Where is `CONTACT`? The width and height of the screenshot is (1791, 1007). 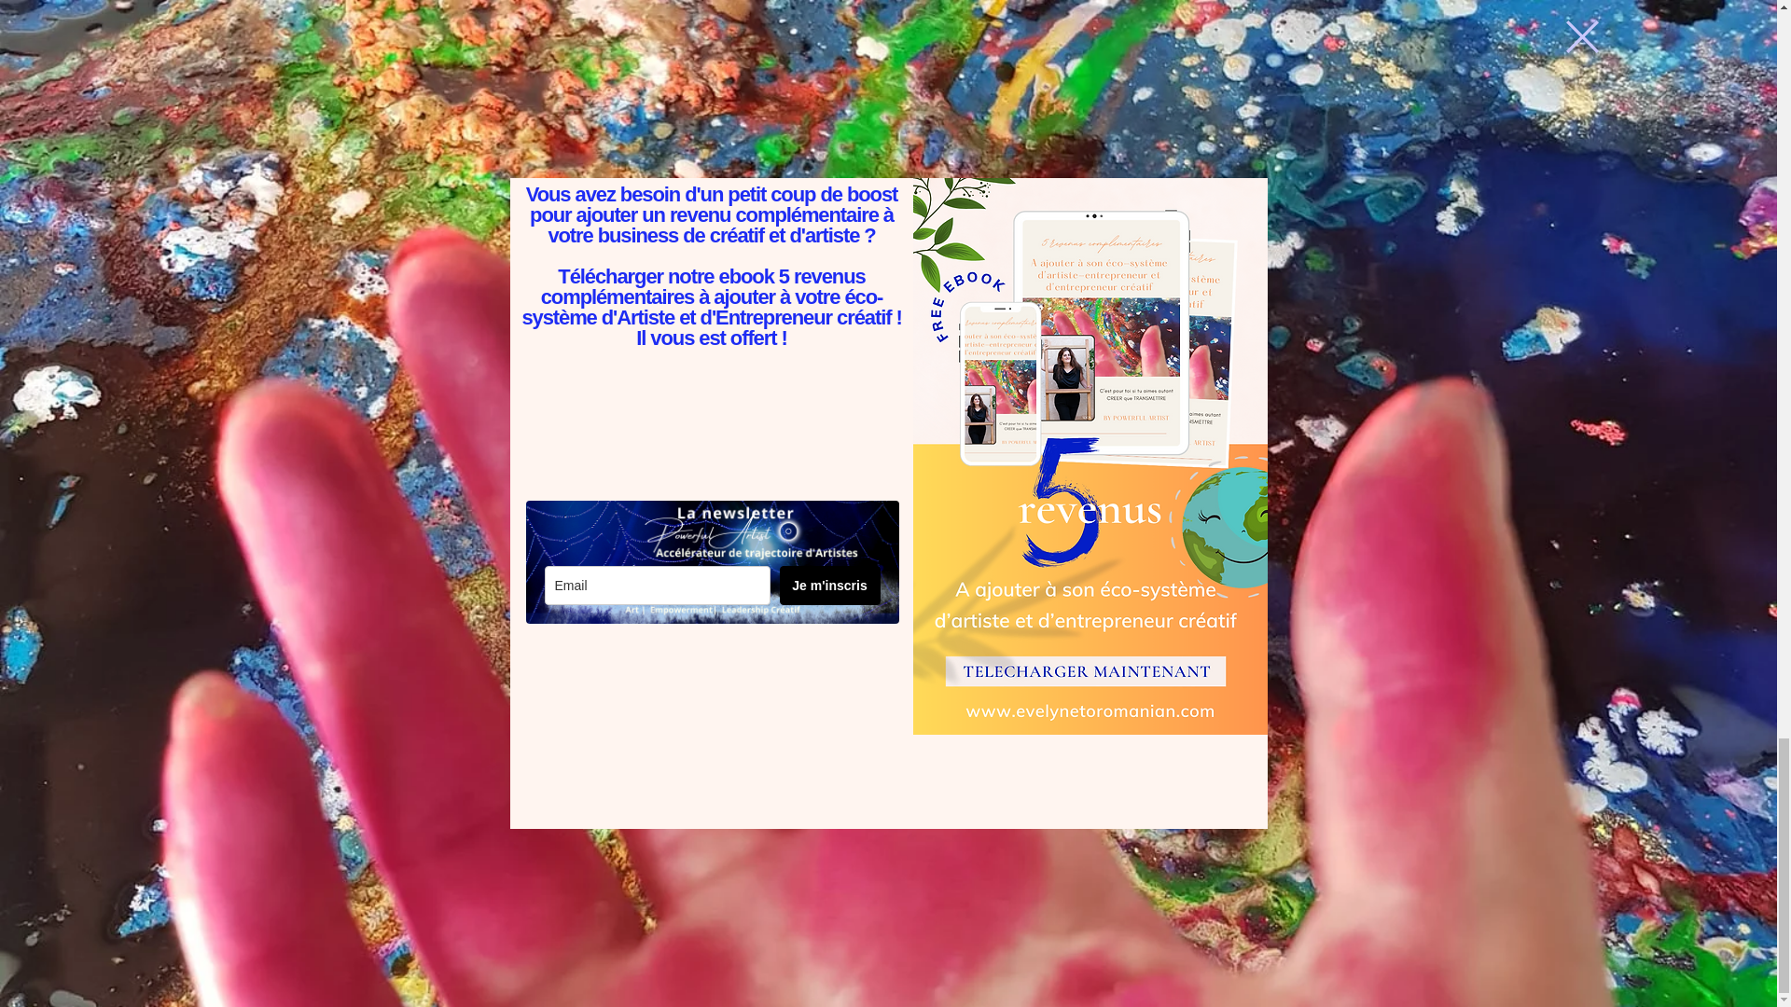
CONTACT is located at coordinates (933, 872).